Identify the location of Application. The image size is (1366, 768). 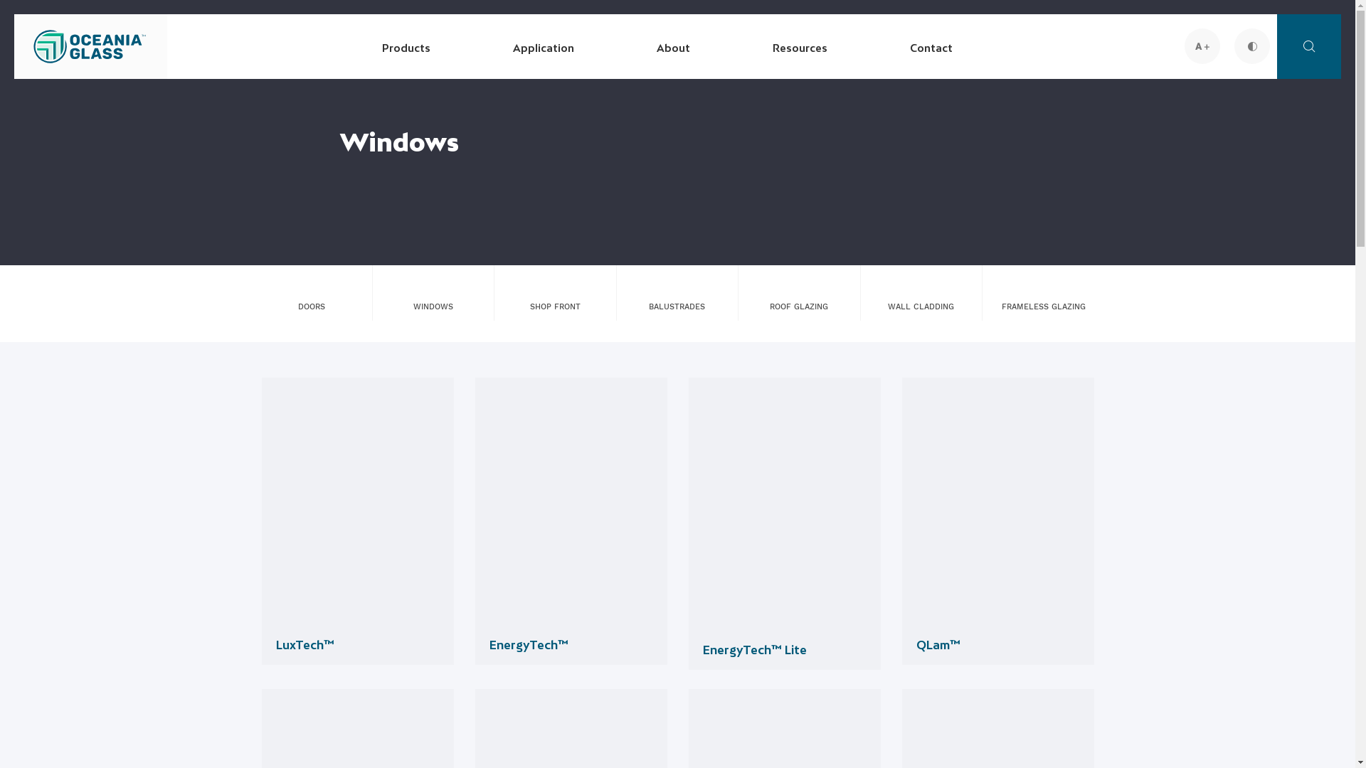
(543, 47).